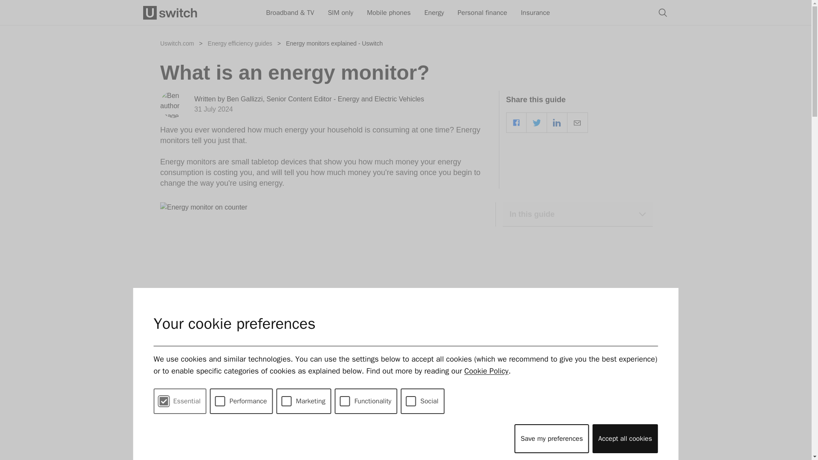  What do you see at coordinates (286, 401) in the screenshot?
I see `true` at bounding box center [286, 401].